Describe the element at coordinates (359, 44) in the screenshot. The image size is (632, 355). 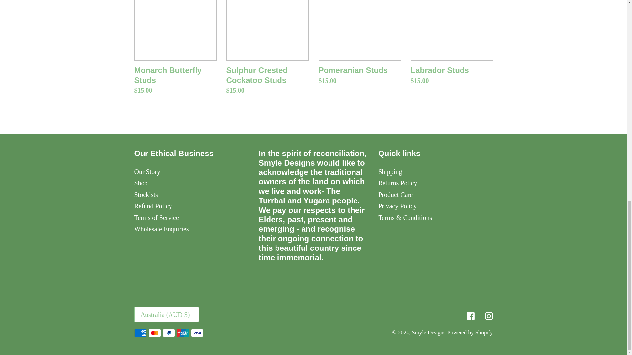
I see `Pomeranian Studs` at that location.